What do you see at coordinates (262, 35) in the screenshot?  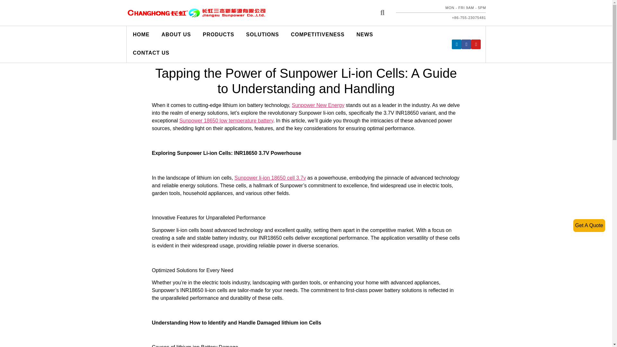 I see `SOLUTIONS` at bounding box center [262, 35].